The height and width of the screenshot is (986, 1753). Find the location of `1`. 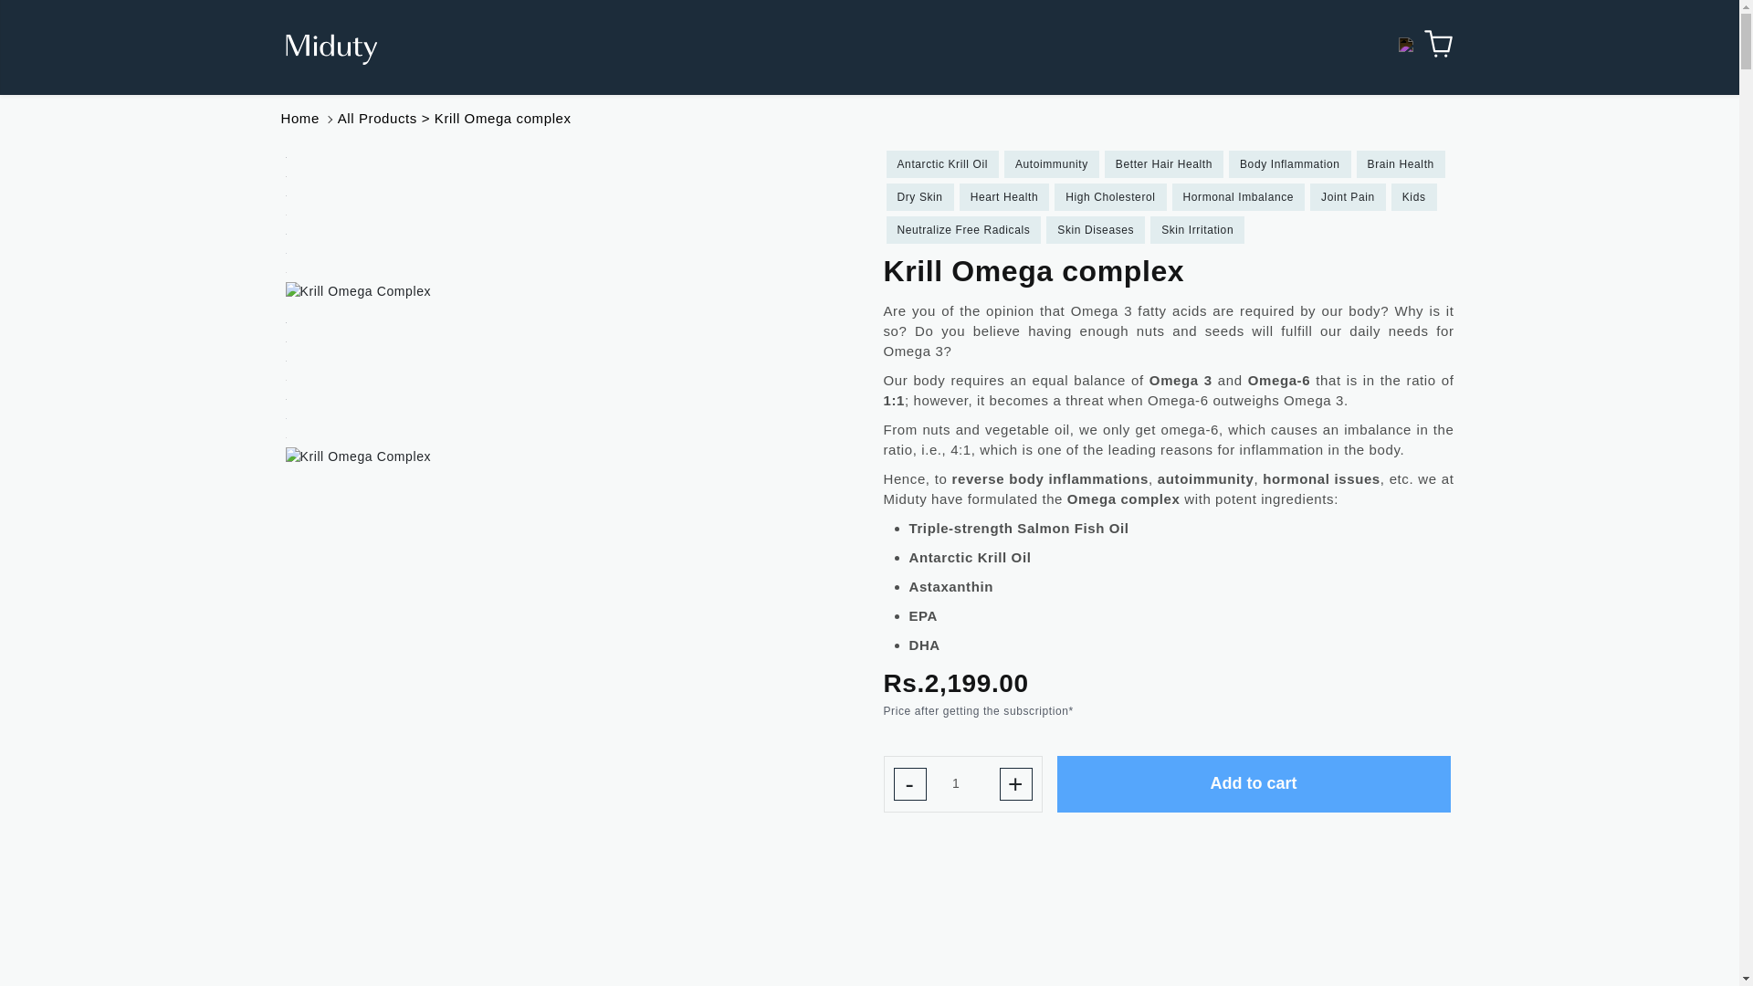

1 is located at coordinates (962, 783).